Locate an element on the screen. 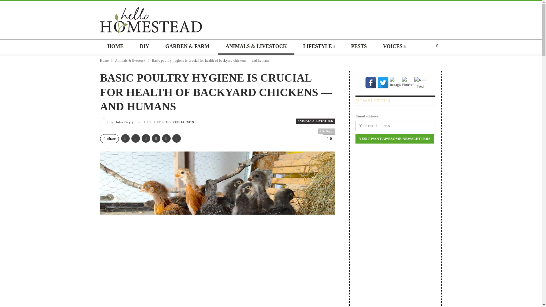 The image size is (546, 307). Home is located at coordinates (104, 60).